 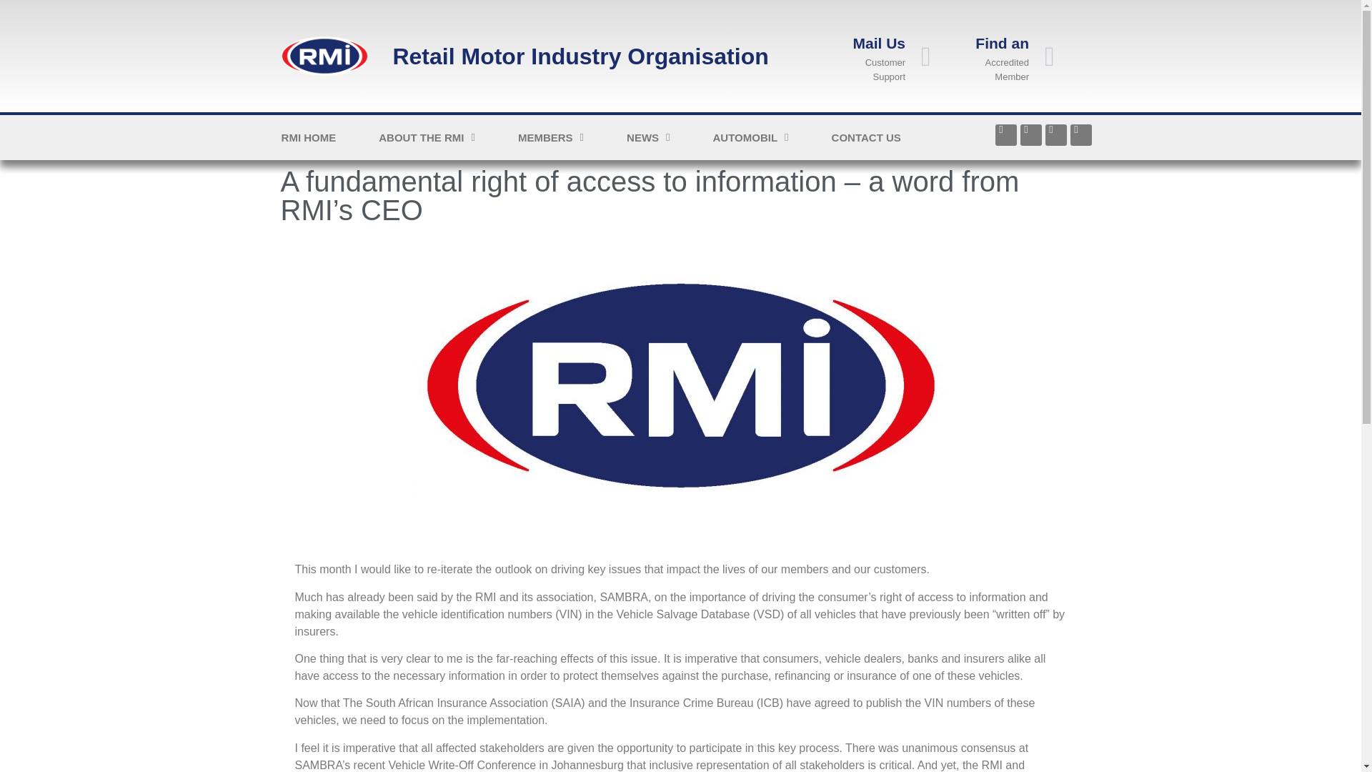 What do you see at coordinates (550, 138) in the screenshot?
I see `MEMBERS` at bounding box center [550, 138].